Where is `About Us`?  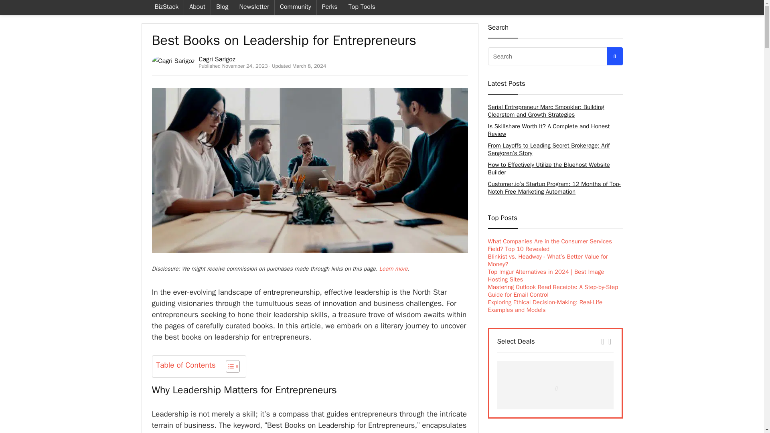
About Us is located at coordinates (197, 7).